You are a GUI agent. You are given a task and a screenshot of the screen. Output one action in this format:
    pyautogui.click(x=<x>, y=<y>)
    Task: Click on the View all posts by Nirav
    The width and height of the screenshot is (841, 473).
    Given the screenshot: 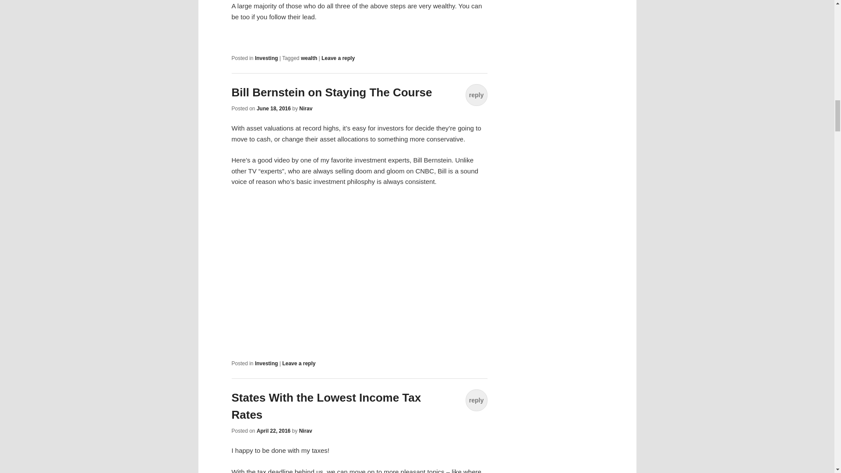 What is the action you would take?
    pyautogui.click(x=306, y=431)
    